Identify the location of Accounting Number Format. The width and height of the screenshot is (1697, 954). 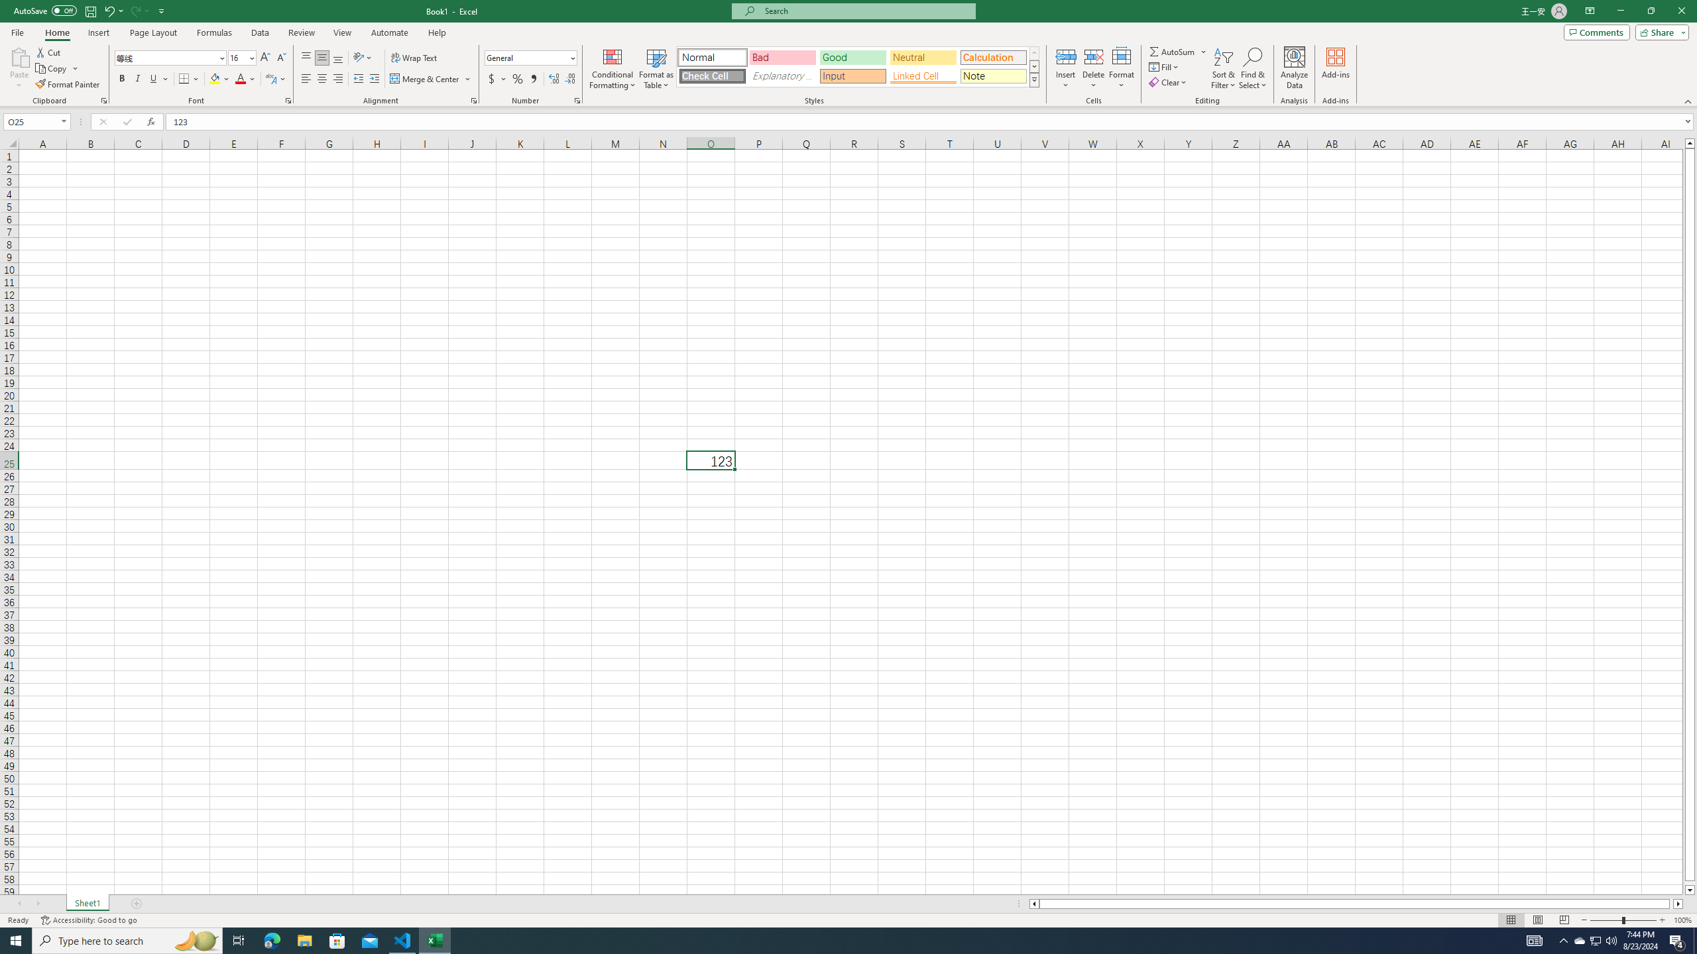
(492, 79).